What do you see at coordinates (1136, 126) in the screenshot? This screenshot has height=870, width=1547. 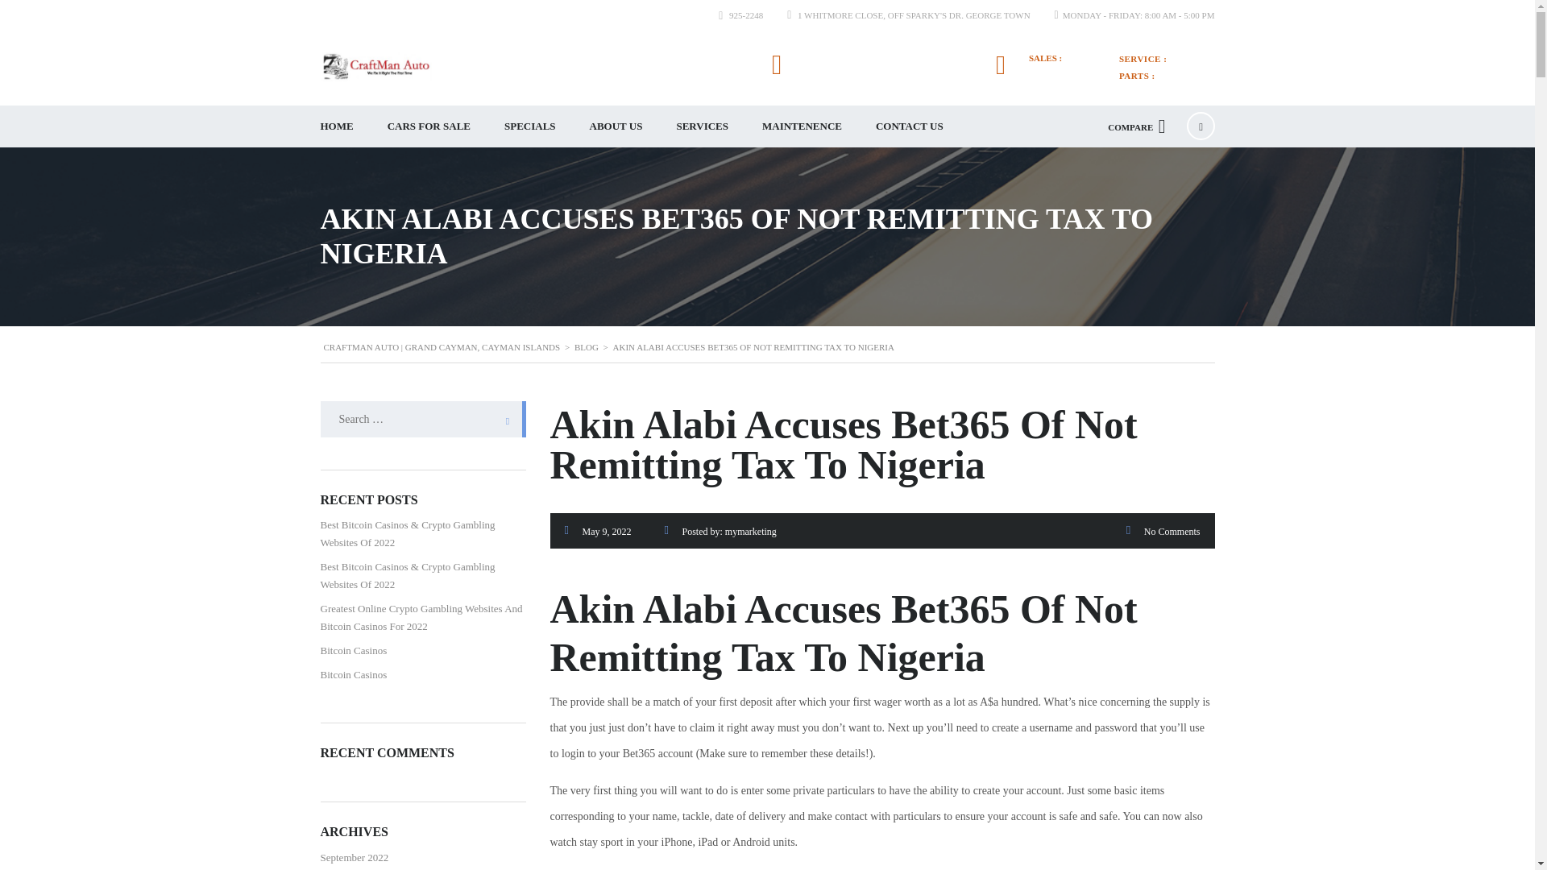 I see `COMPARE` at bounding box center [1136, 126].